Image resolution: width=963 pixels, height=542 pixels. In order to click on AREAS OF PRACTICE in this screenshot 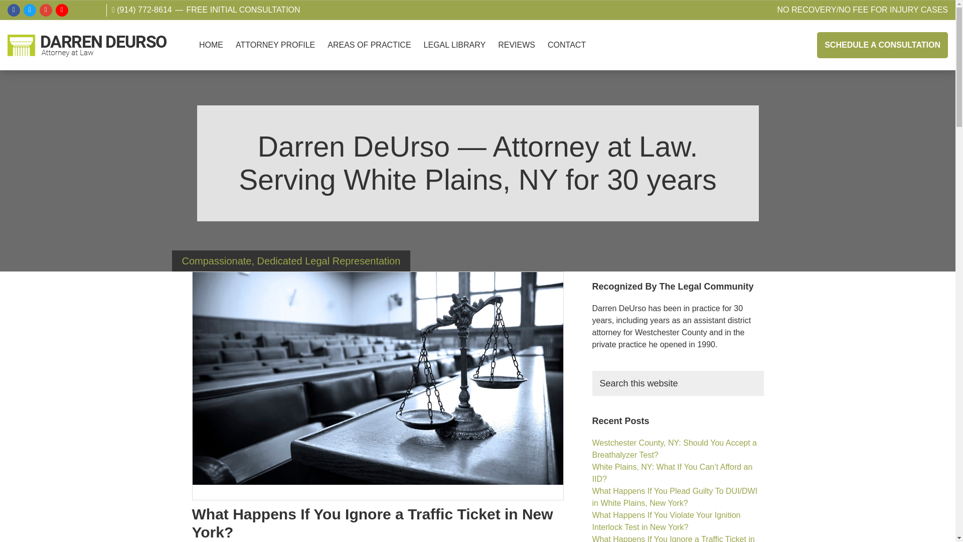, I will do `click(369, 45)`.